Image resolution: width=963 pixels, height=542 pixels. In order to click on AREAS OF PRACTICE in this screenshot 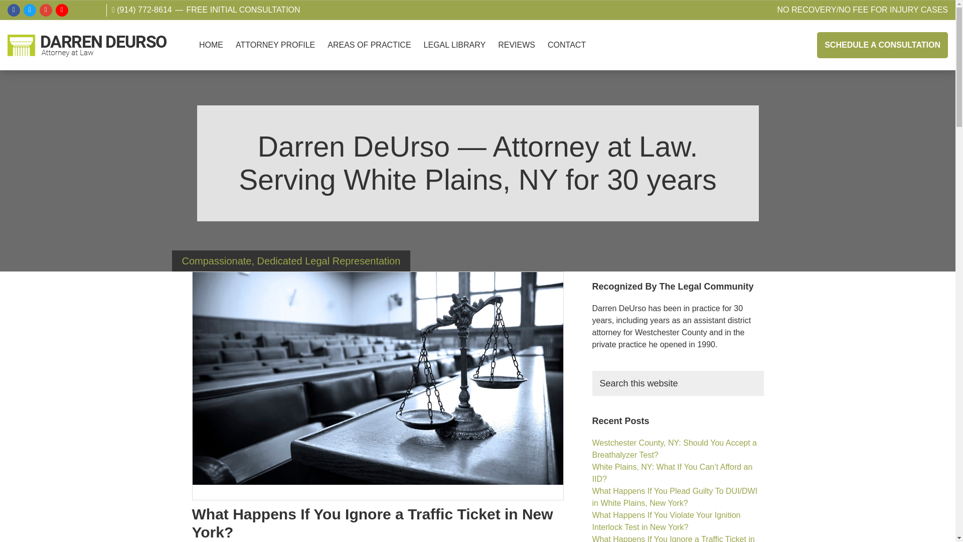, I will do `click(369, 45)`.